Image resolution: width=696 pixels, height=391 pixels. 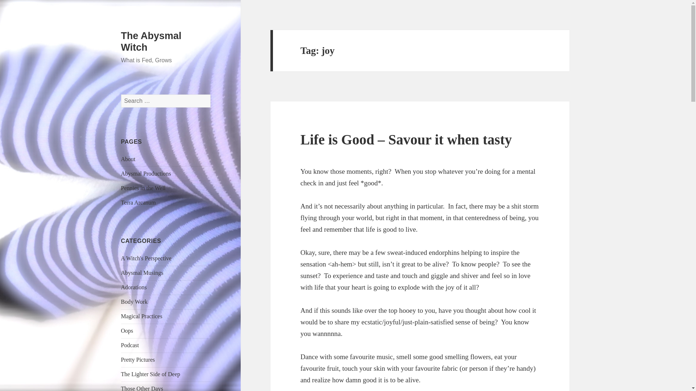 What do you see at coordinates (142, 388) in the screenshot?
I see `Those Other Days` at bounding box center [142, 388].